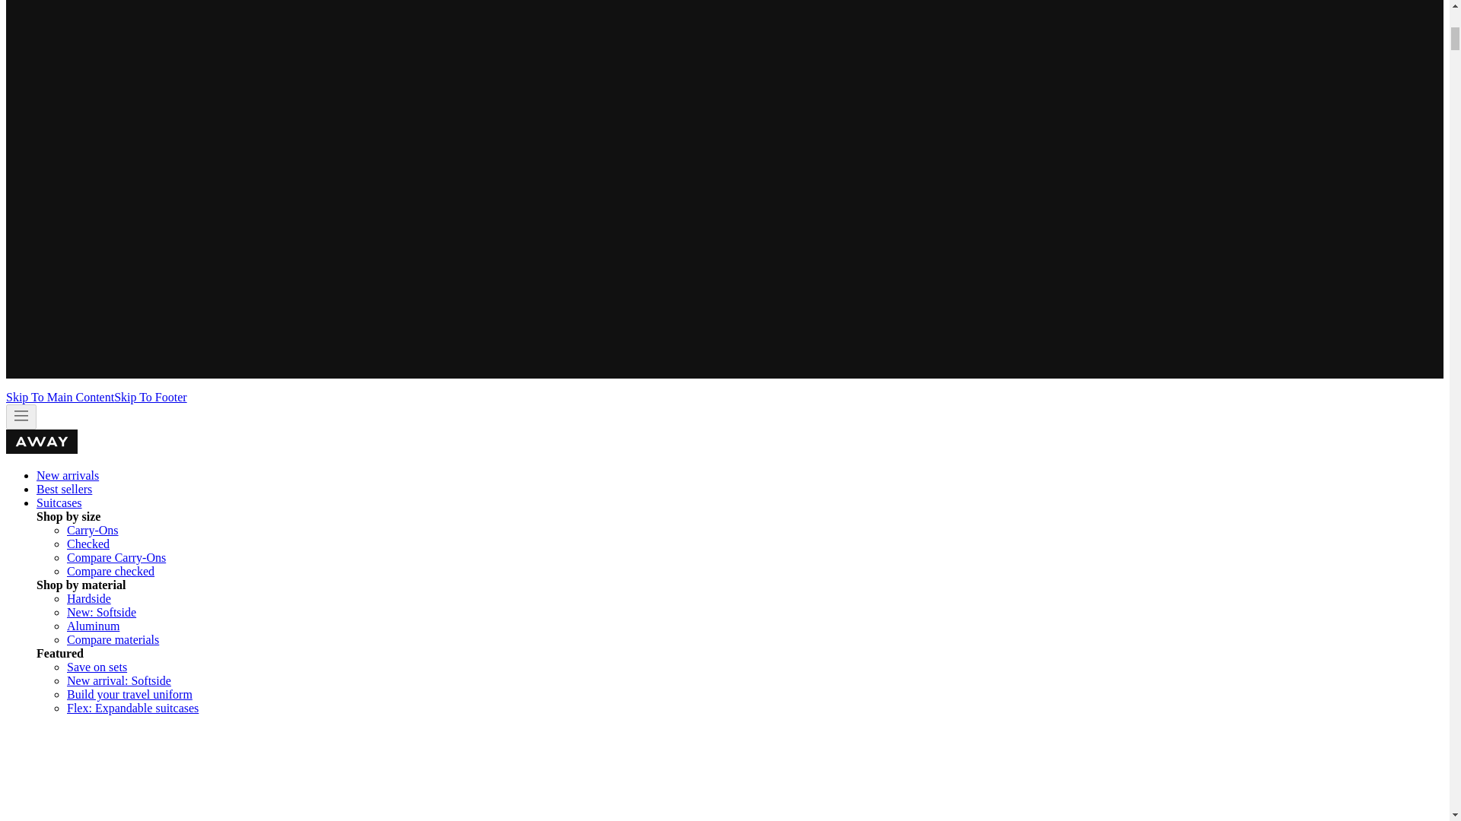  I want to click on Checked, so click(88, 544).